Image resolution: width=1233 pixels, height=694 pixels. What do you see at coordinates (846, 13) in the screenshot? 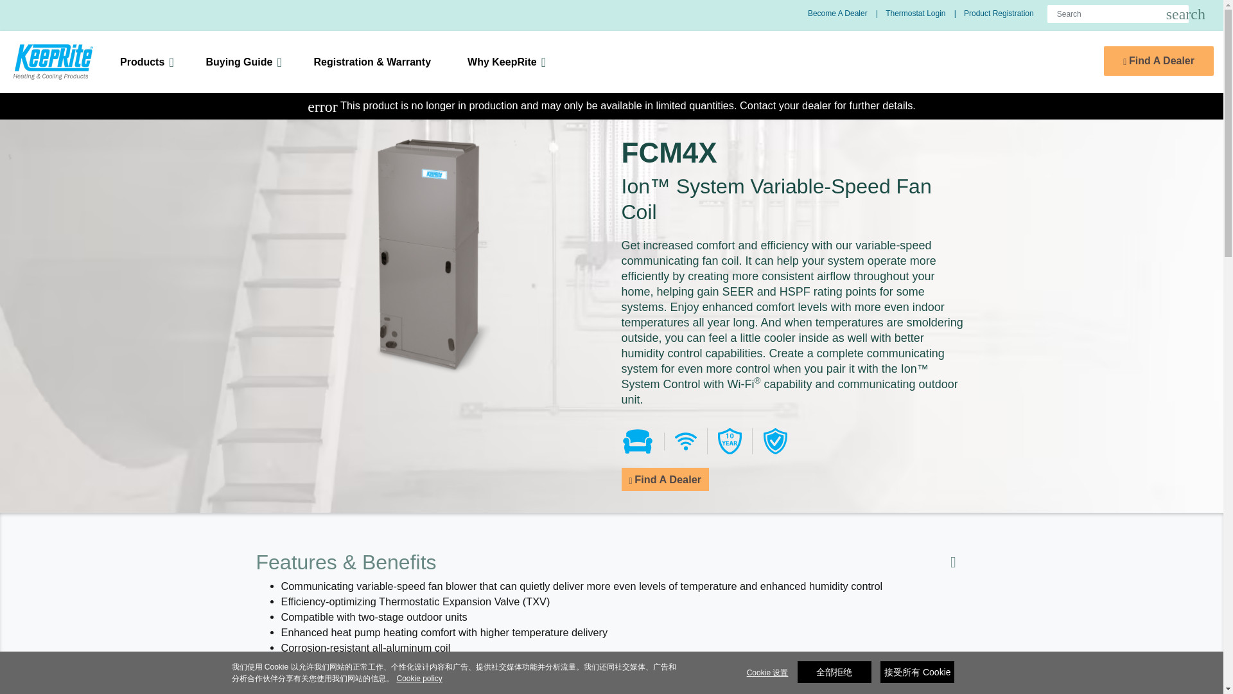
I see `Thermostat Login` at bounding box center [846, 13].